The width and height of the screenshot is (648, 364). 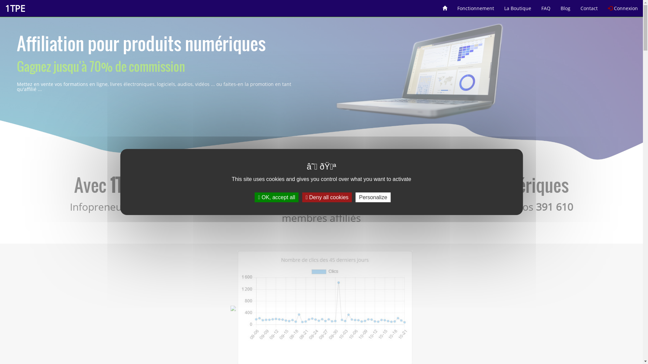 I want to click on OK, accept all, so click(x=277, y=198).